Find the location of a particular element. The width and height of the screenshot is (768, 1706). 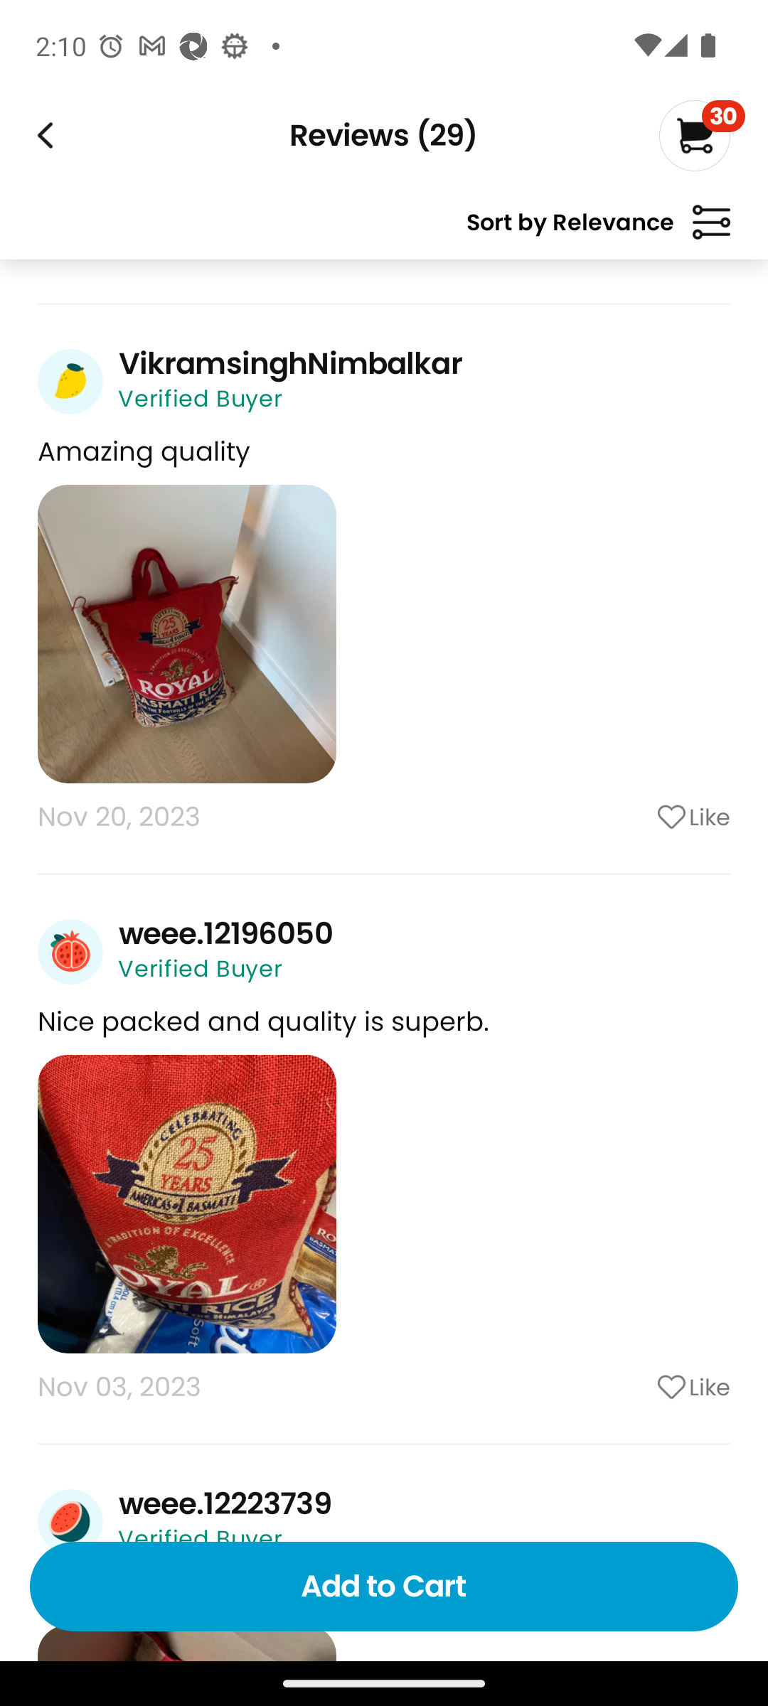

weee.12196050 is located at coordinates (225, 934).